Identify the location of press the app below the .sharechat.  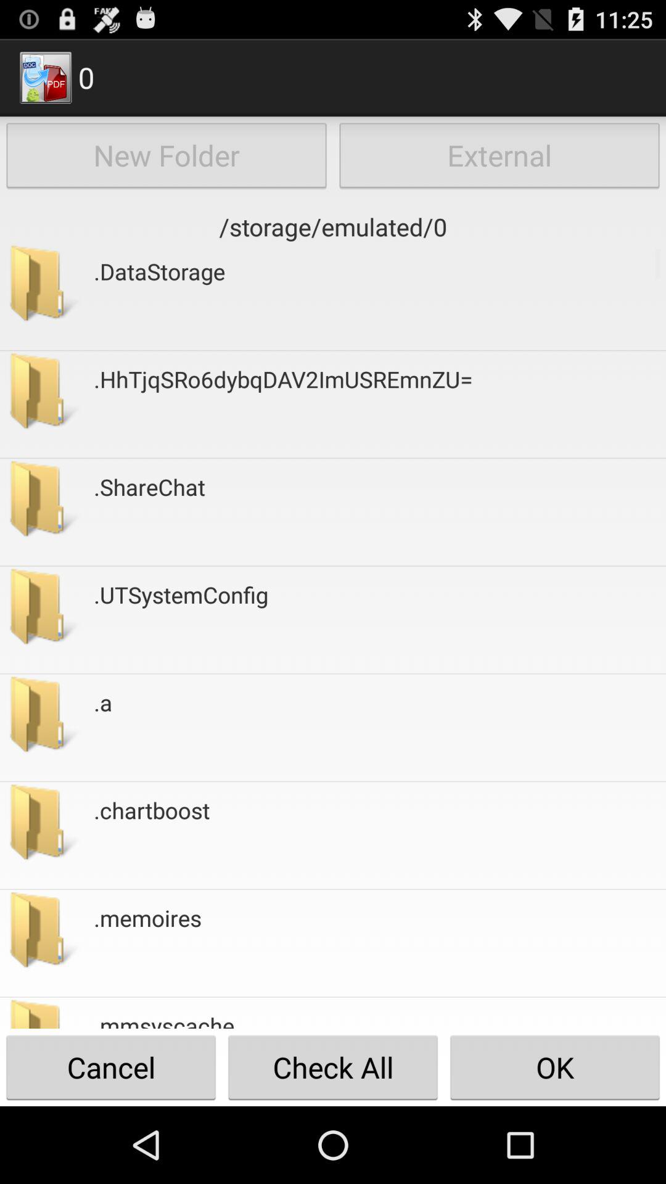
(181, 620).